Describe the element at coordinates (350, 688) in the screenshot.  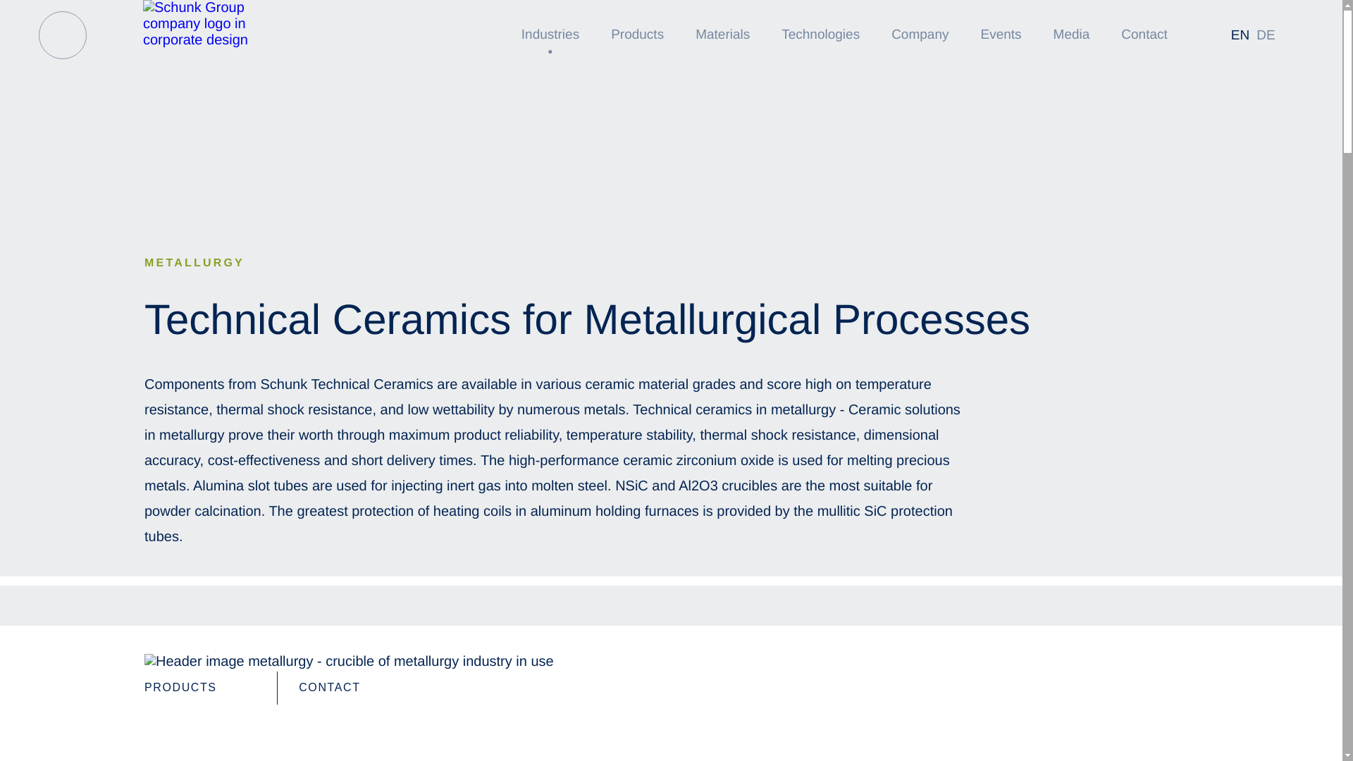
I see `Contact` at that location.